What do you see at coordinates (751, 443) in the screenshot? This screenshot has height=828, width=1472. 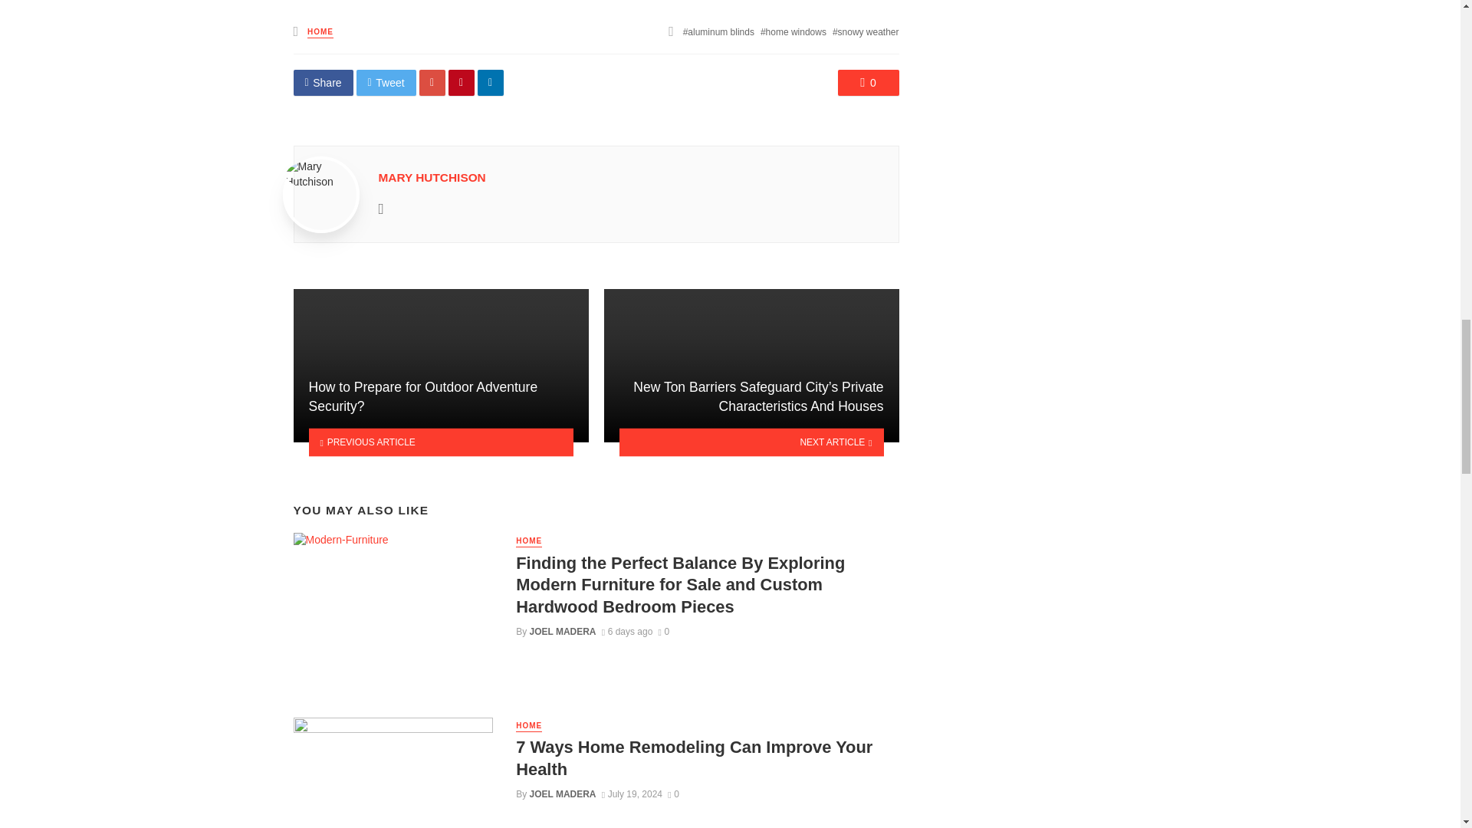 I see `NEXT ARTICLE` at bounding box center [751, 443].